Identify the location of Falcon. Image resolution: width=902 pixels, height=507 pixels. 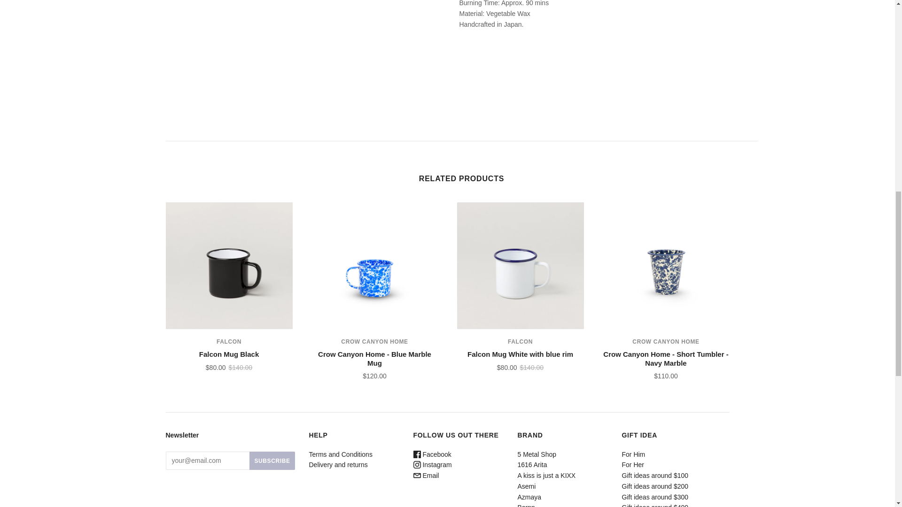
(229, 342).